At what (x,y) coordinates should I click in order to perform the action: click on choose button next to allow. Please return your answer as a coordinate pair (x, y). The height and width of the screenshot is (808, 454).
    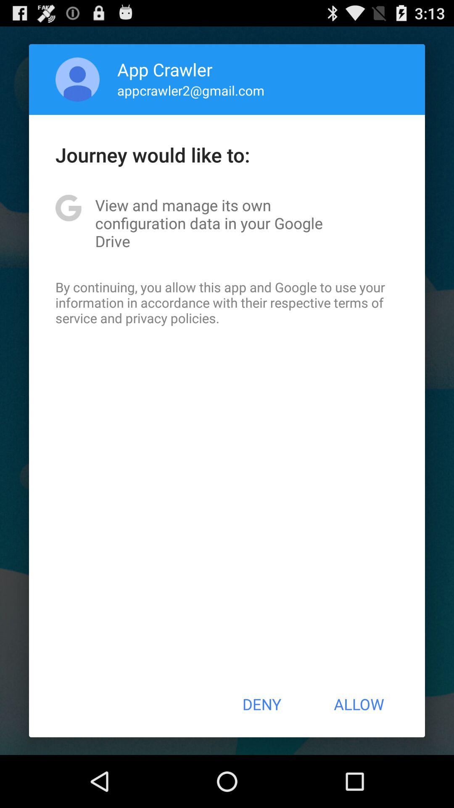
    Looking at the image, I should click on (261, 704).